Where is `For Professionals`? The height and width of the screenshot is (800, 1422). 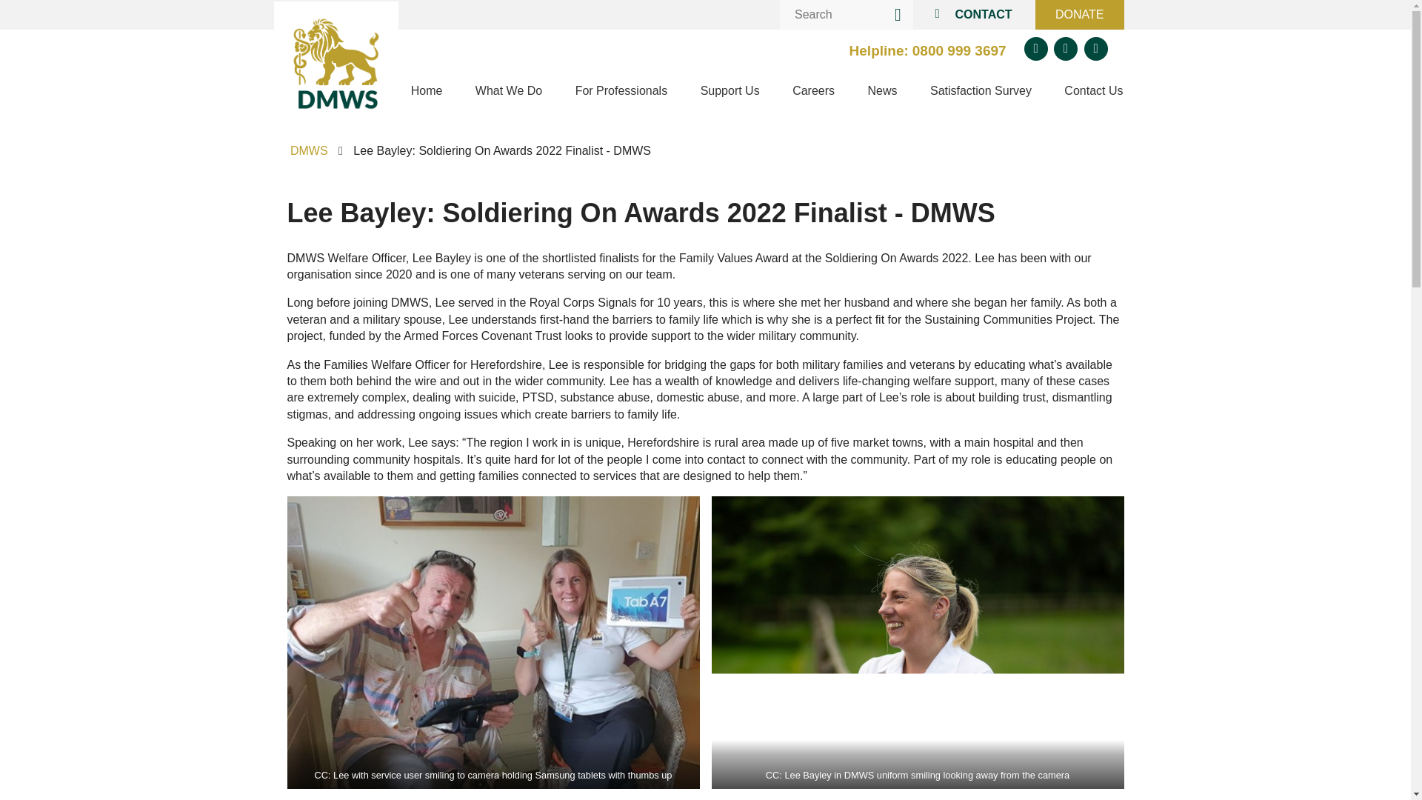
For Professionals is located at coordinates (621, 93).